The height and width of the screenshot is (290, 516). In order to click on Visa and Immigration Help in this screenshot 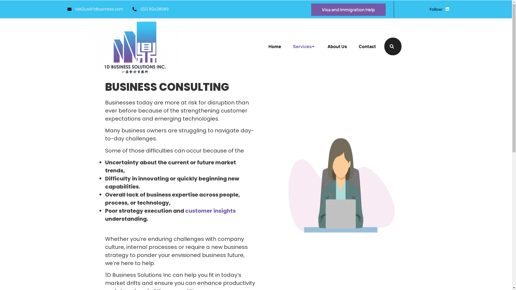, I will do `click(348, 10)`.